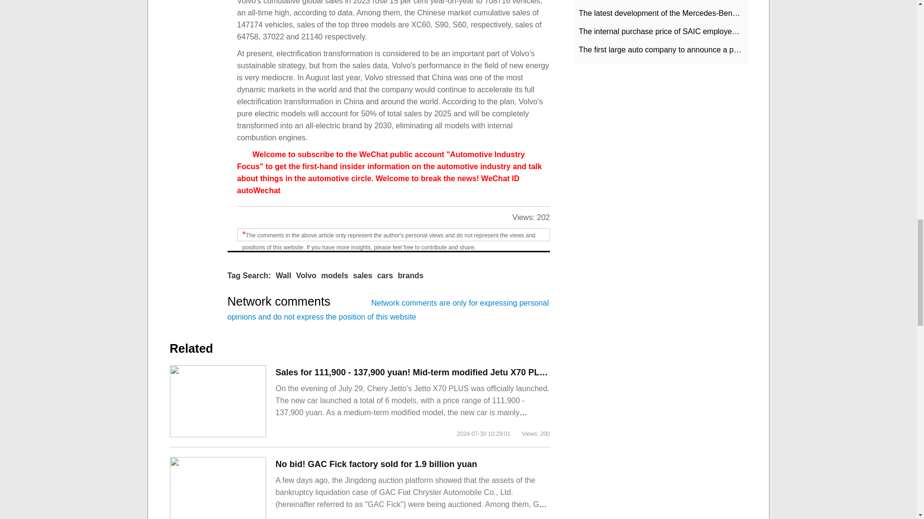 Image resolution: width=924 pixels, height=519 pixels. Describe the element at coordinates (385, 276) in the screenshot. I see `cars` at that location.